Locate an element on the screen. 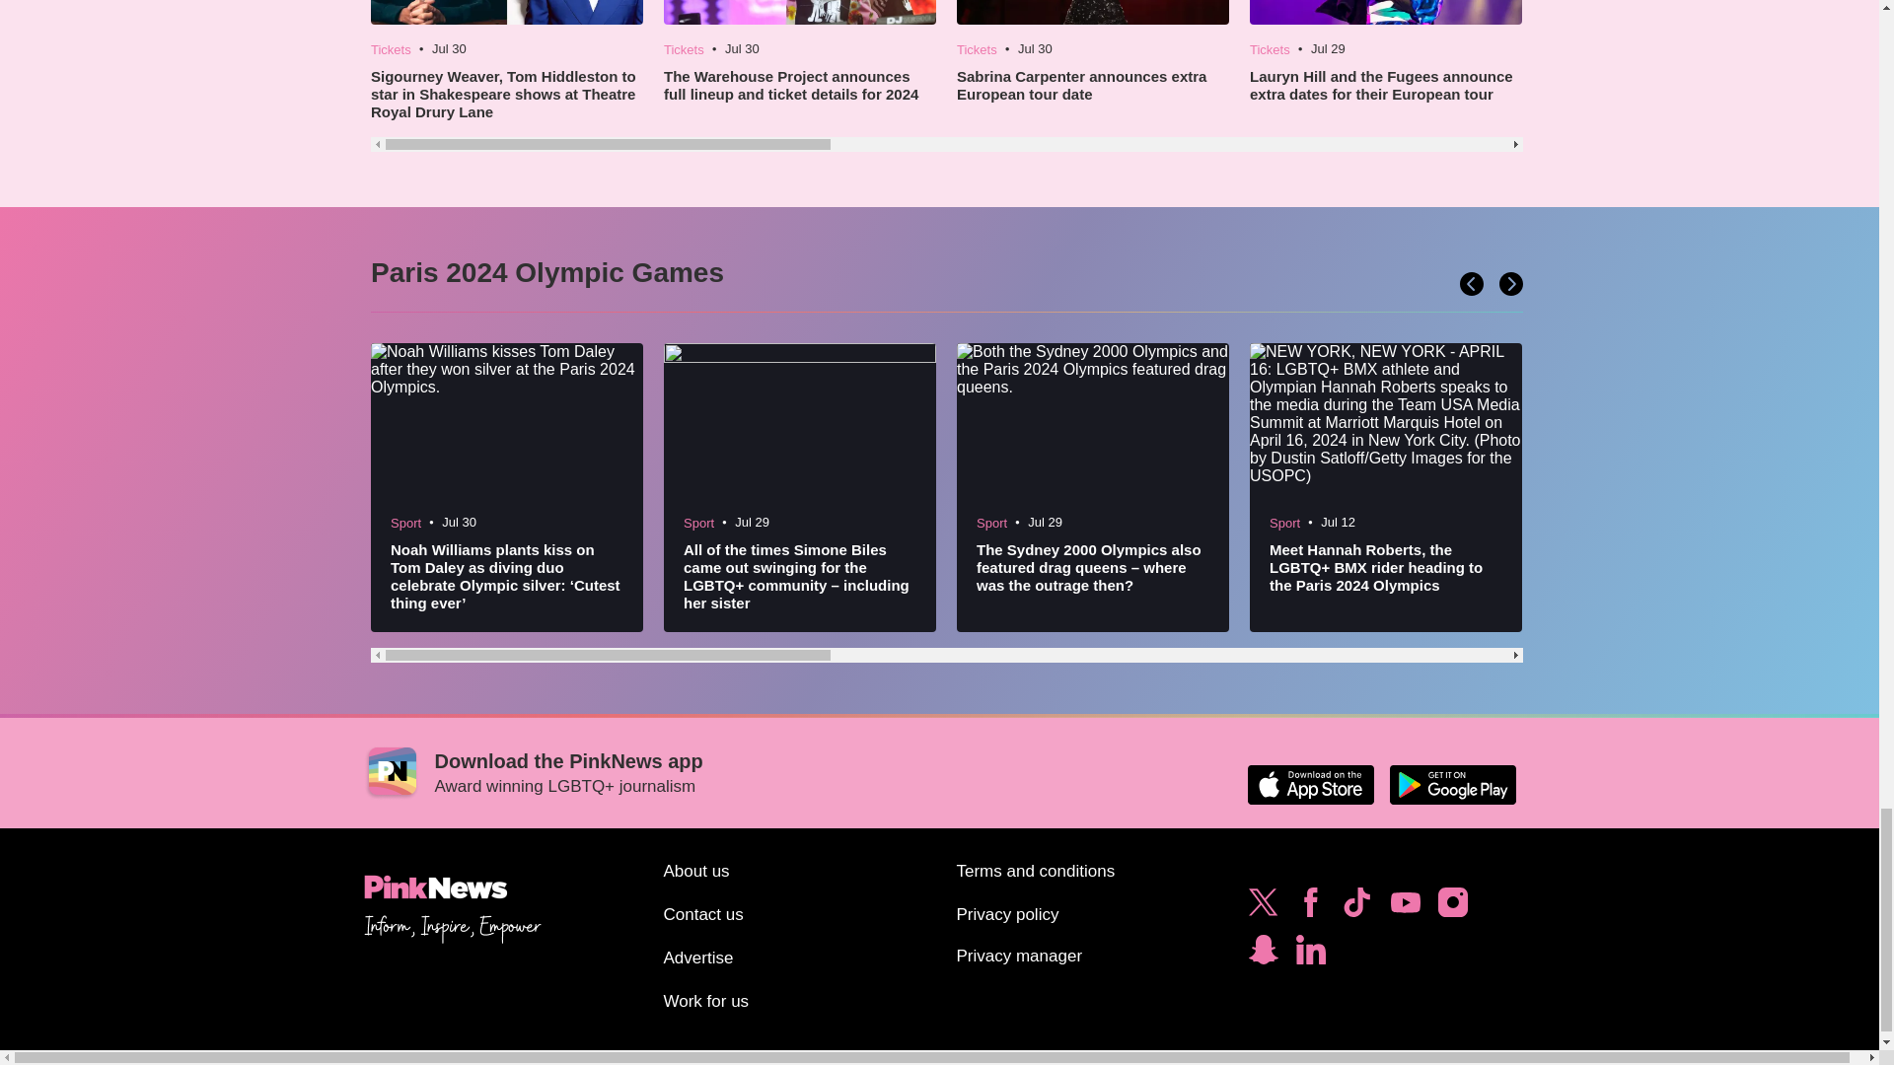  Follow PinkNews on Twitter is located at coordinates (1263, 907).